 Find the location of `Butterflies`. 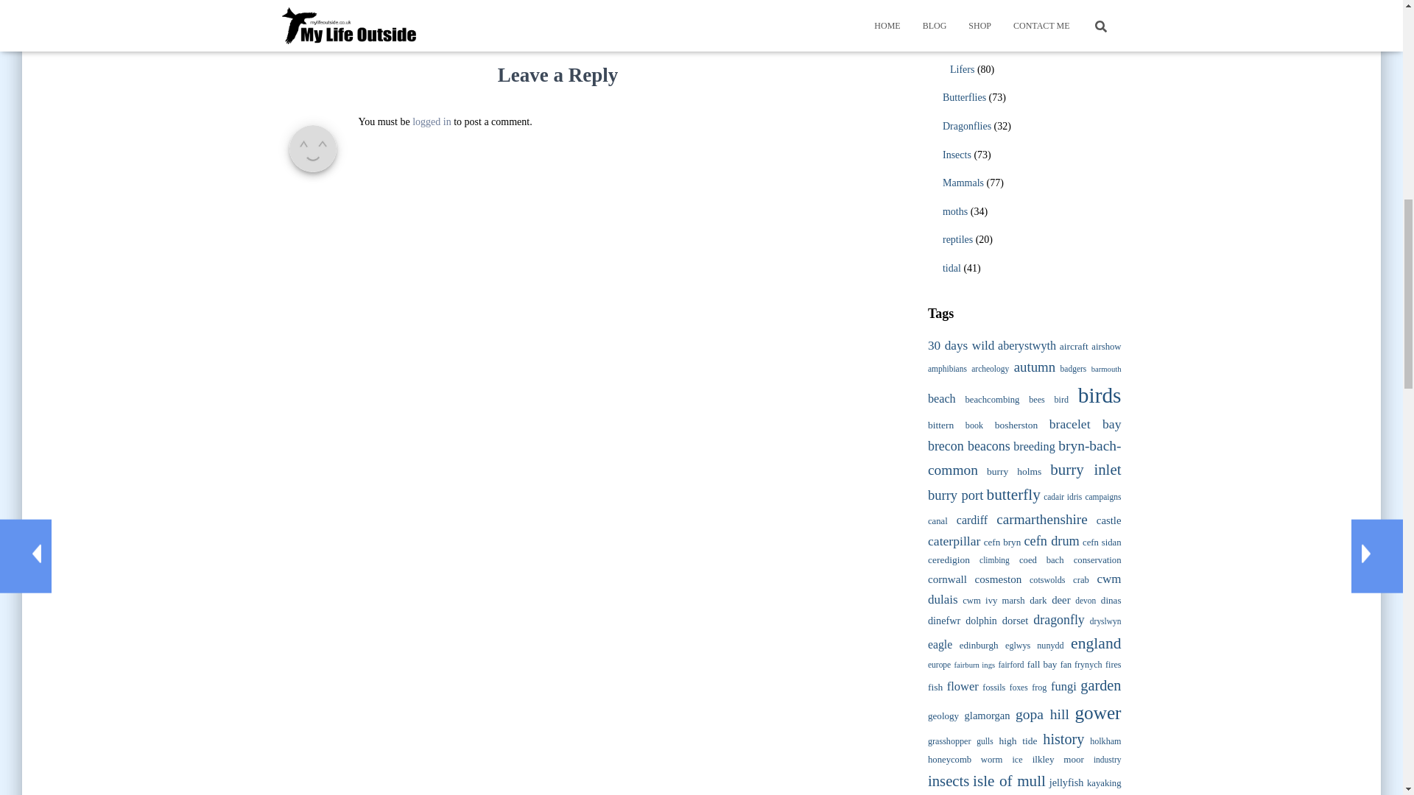

Butterflies is located at coordinates (964, 97).